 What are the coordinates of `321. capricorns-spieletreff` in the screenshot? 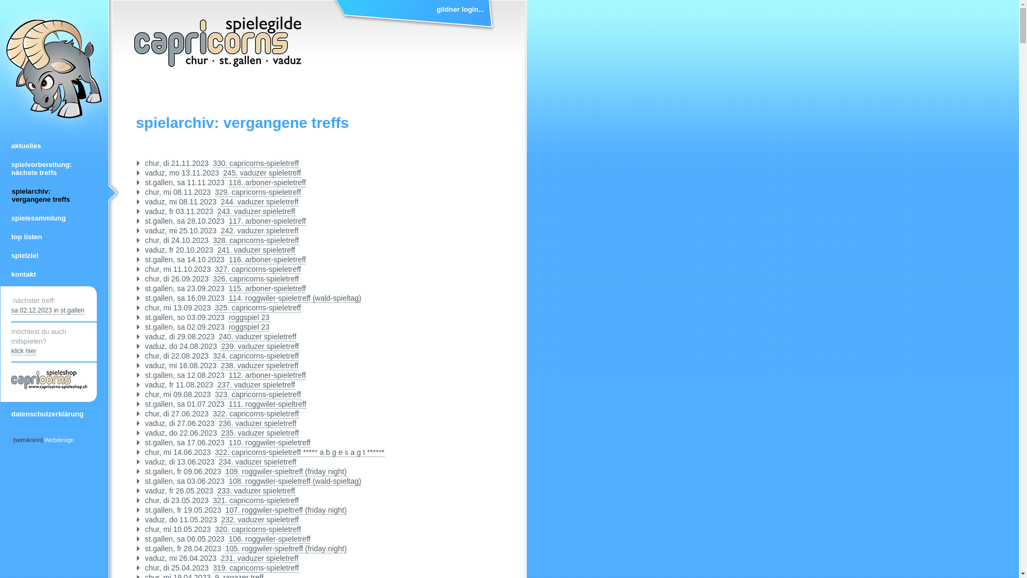 It's located at (256, 501).